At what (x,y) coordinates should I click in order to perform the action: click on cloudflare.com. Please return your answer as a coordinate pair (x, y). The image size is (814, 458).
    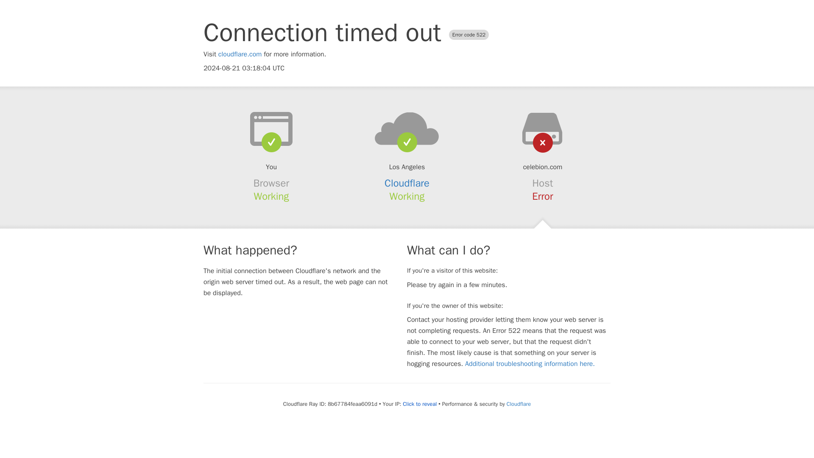
    Looking at the image, I should click on (240, 54).